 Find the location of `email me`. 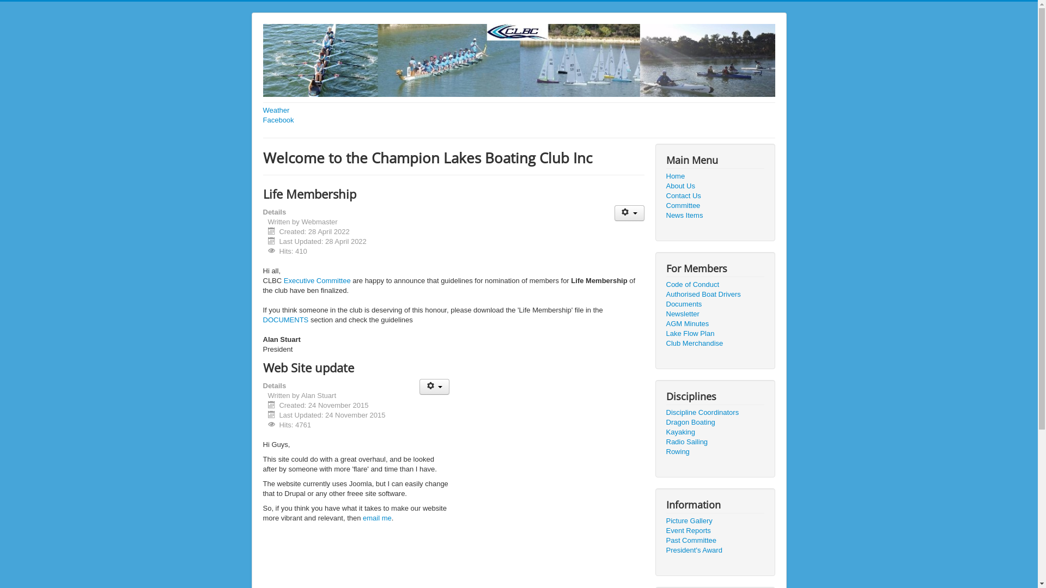

email me is located at coordinates (377, 518).